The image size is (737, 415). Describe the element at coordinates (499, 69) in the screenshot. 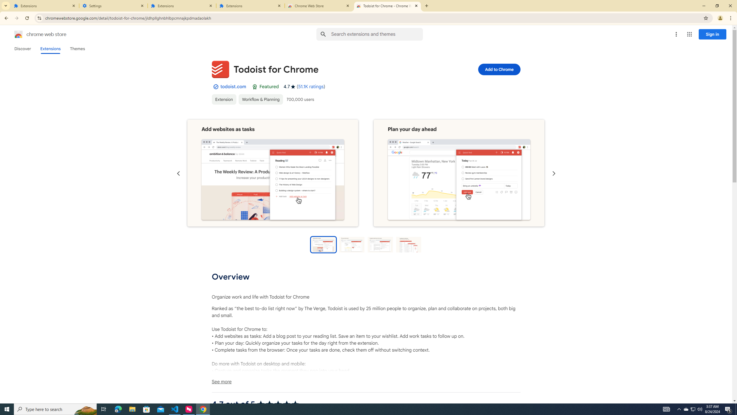

I see `Add to Chrome` at that location.